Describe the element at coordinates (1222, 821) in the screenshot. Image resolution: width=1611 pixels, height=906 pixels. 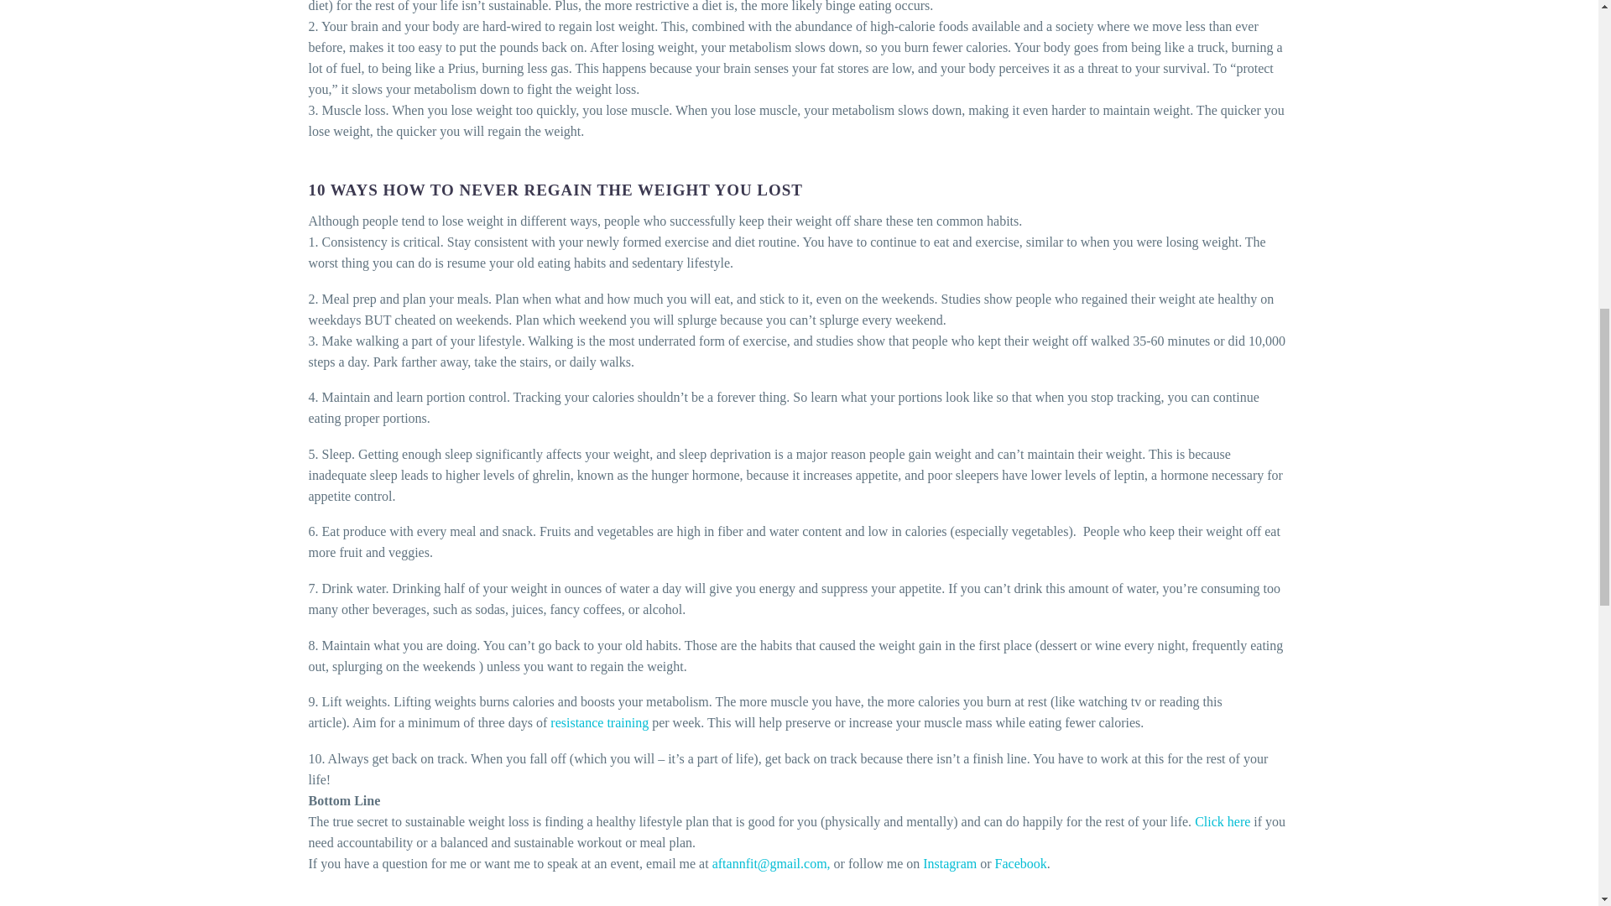
I see `Click here` at that location.